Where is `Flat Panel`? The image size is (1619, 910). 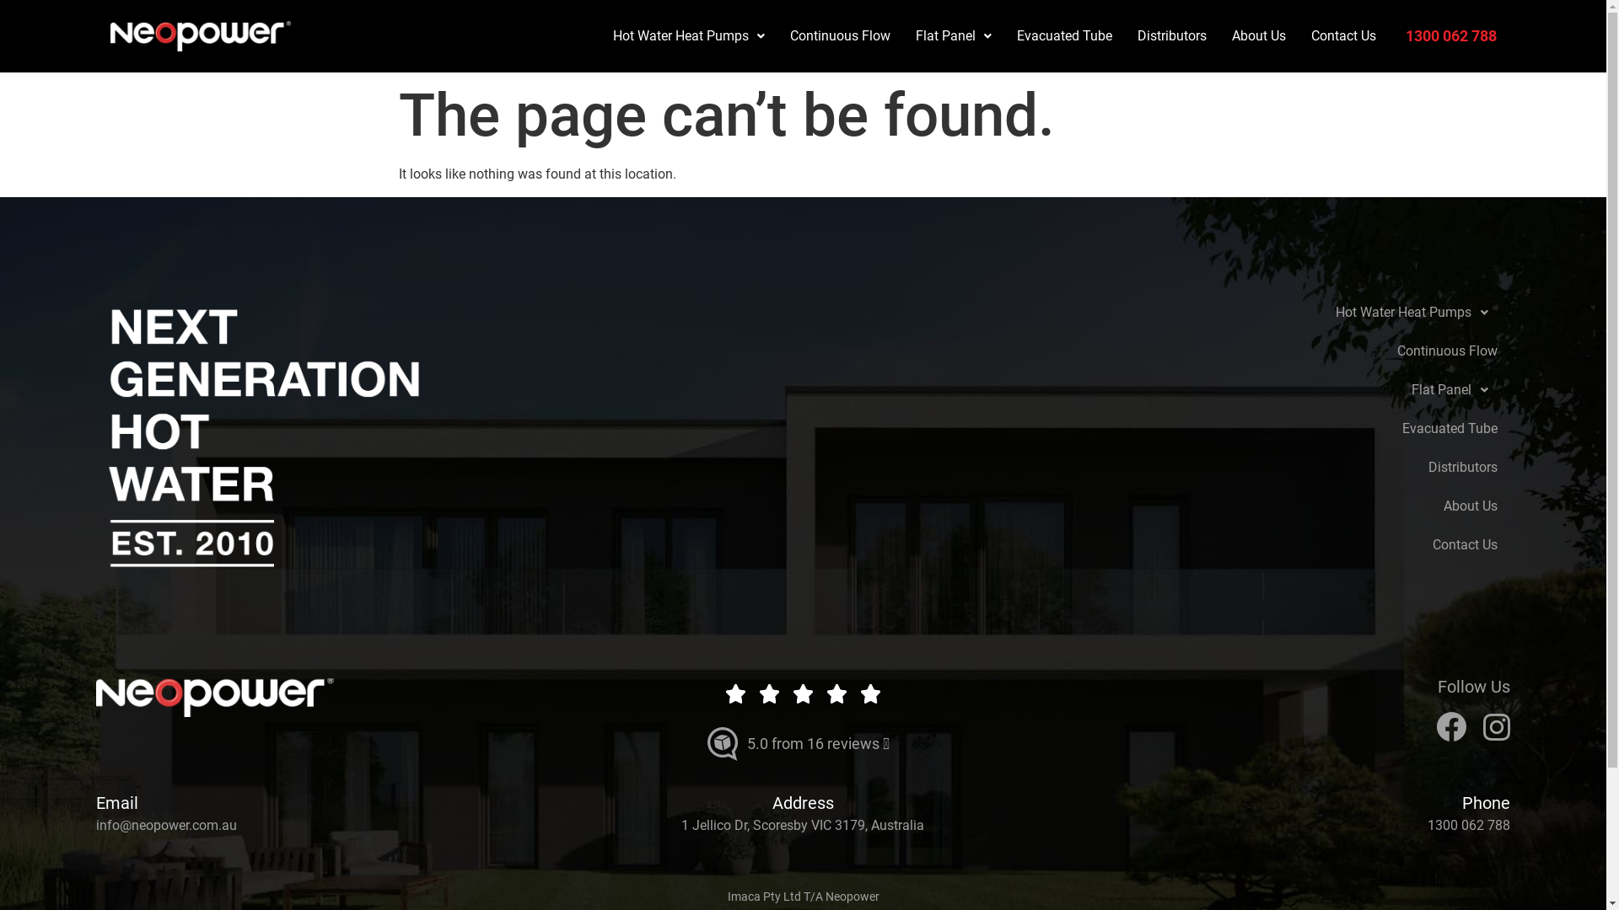
Flat Panel is located at coordinates (954, 36).